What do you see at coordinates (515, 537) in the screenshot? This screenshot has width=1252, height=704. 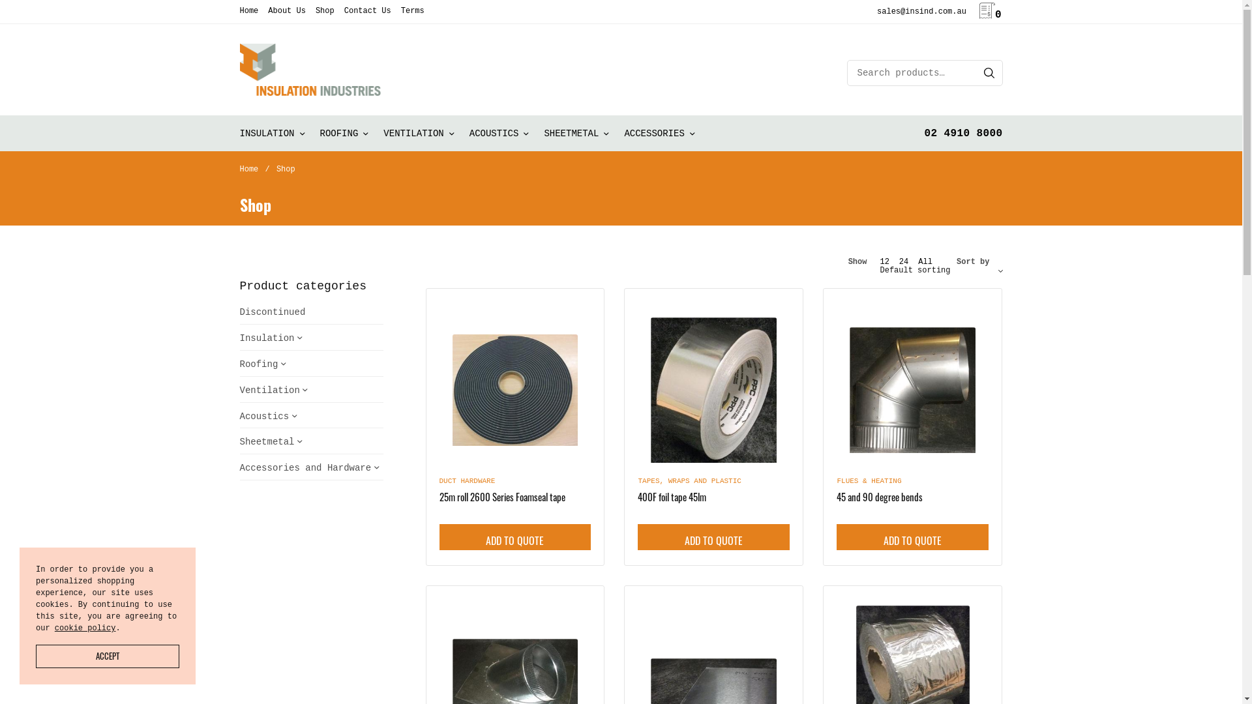 I see `ADD TO QUOTE` at bounding box center [515, 537].